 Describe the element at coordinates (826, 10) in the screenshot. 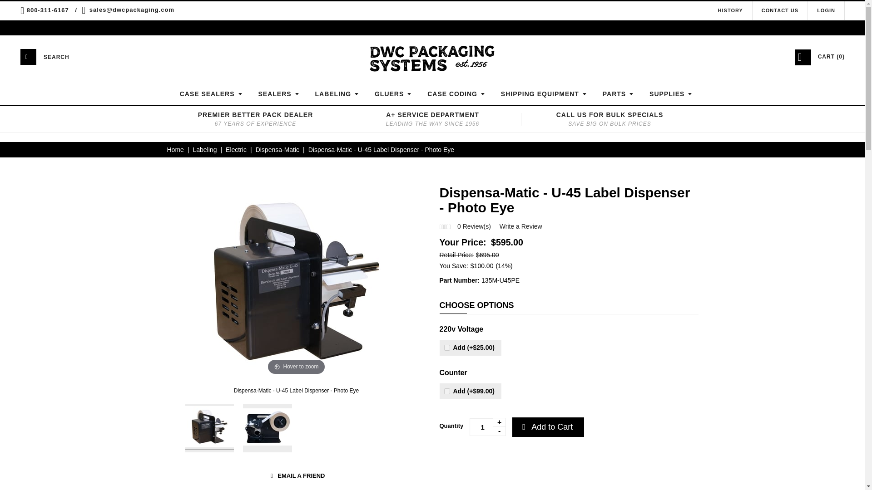

I see `LOGIN` at that location.